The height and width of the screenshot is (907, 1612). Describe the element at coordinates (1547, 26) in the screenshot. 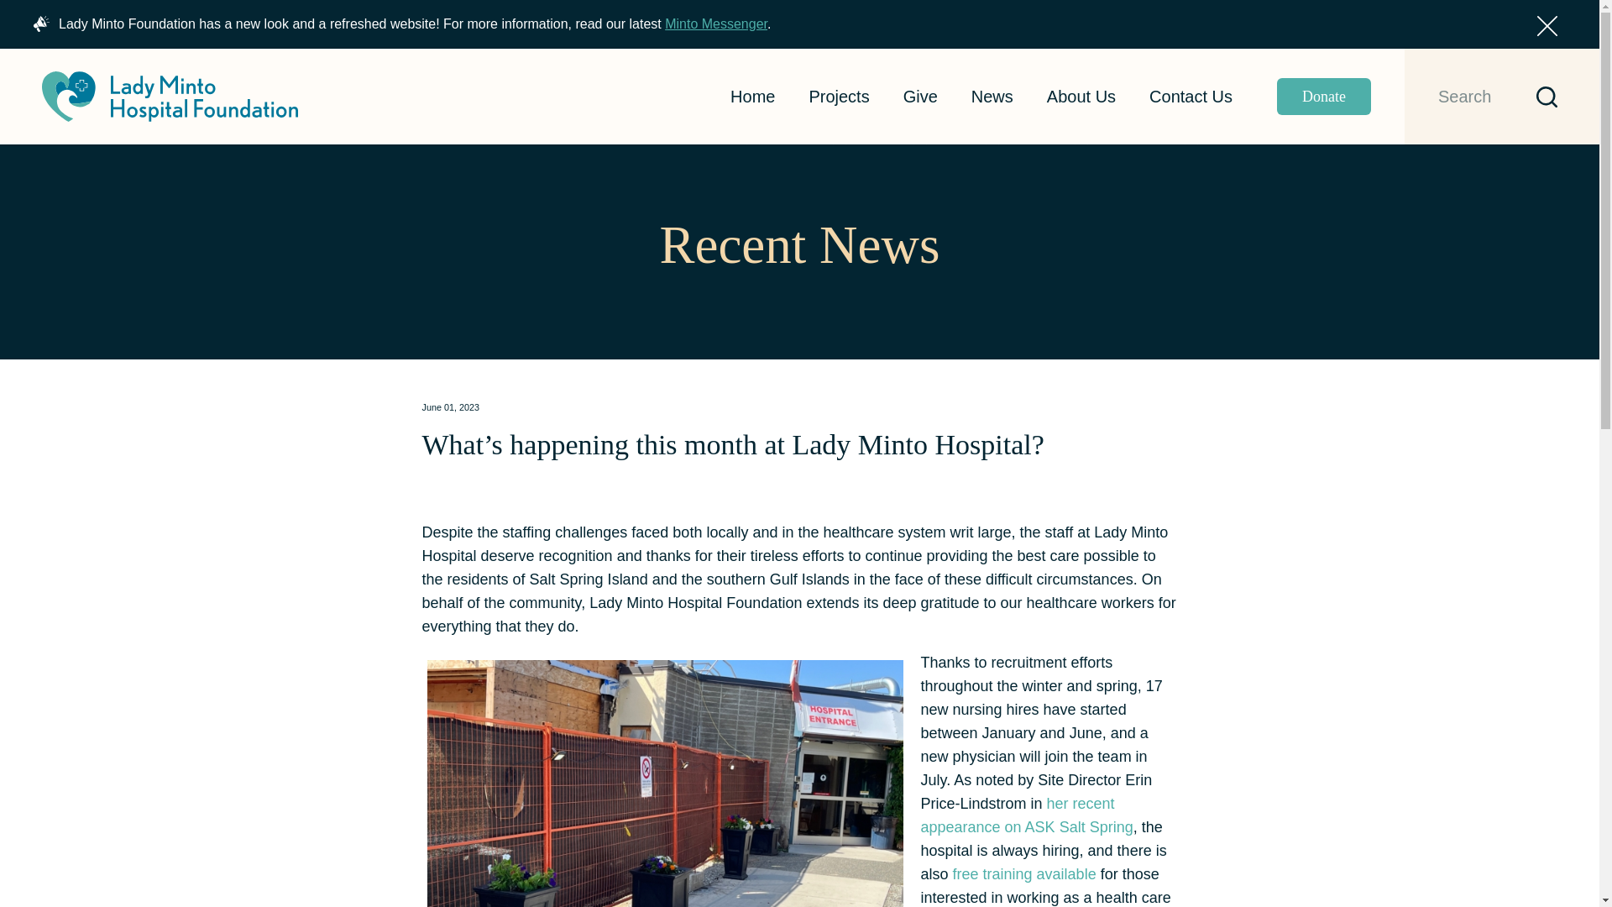

I see `x` at that location.